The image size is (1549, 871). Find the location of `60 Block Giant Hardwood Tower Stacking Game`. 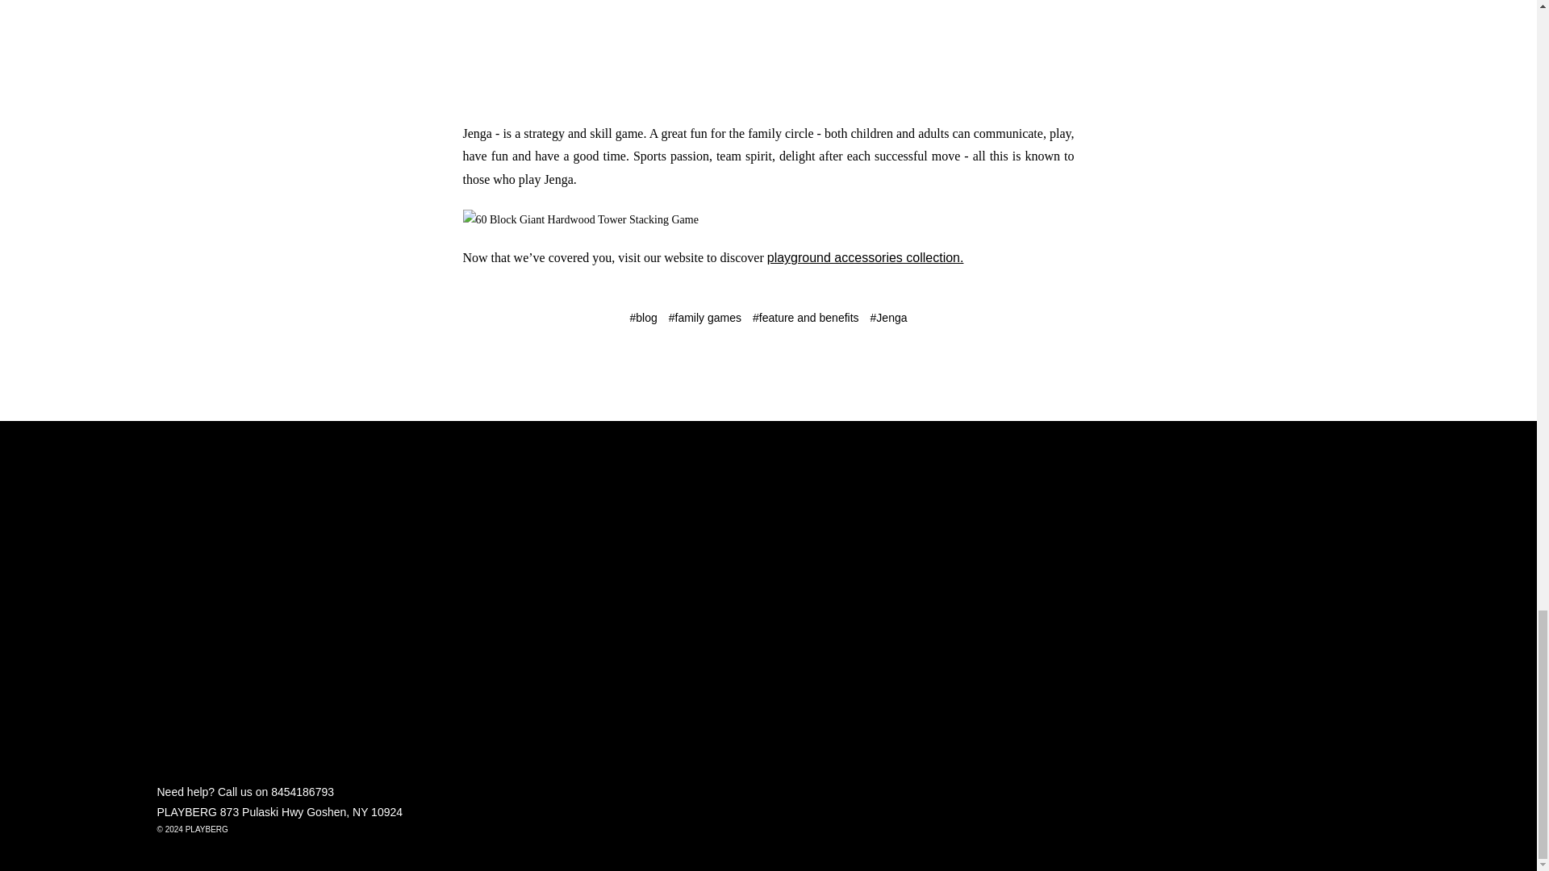

60 Block Giant Hardwood Tower Stacking Game is located at coordinates (581, 219).